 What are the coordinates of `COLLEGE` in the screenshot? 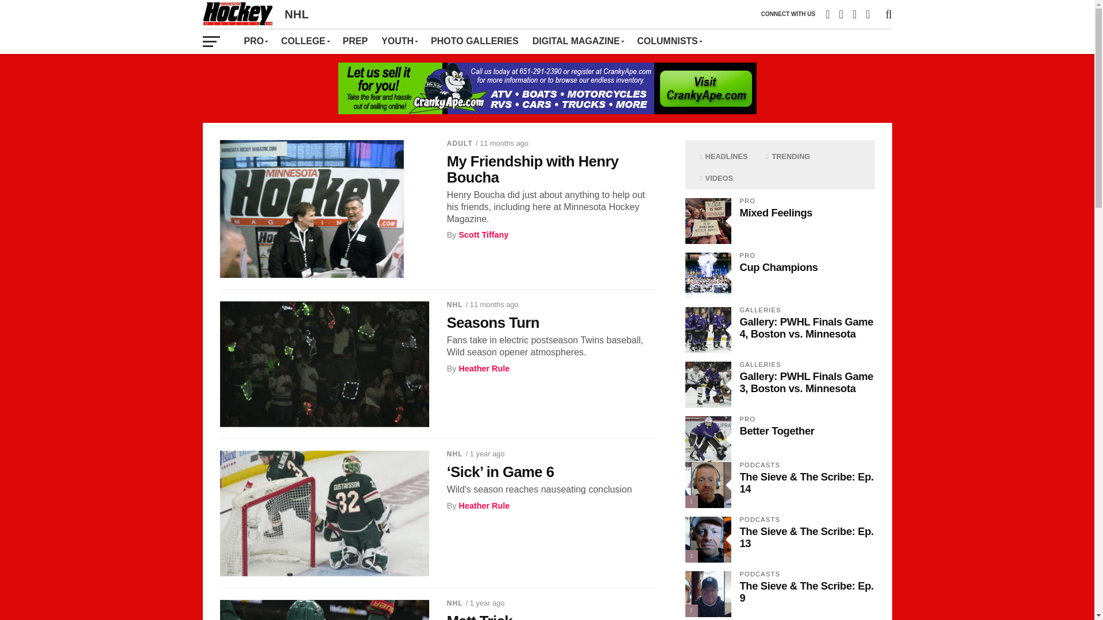 It's located at (304, 41).